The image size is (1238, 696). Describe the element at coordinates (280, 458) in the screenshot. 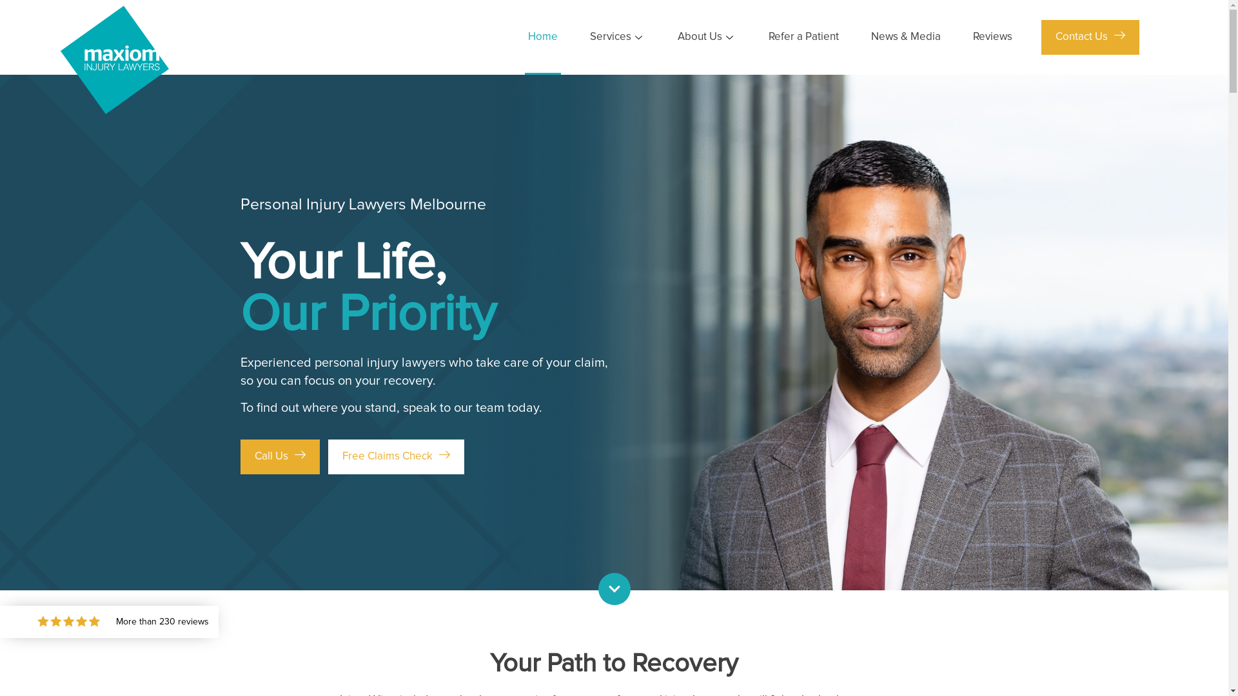

I see `Call Us` at that location.